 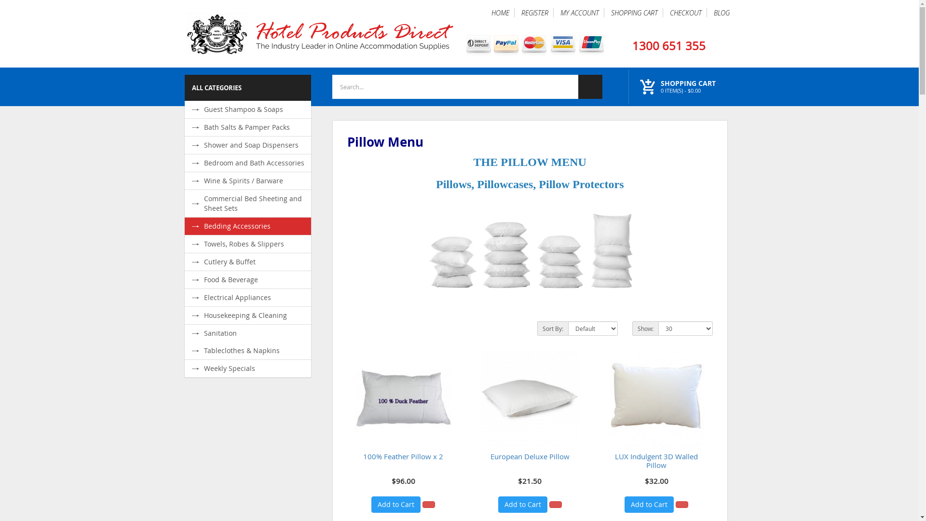 I want to click on Electrical Appliances, so click(x=248, y=297).